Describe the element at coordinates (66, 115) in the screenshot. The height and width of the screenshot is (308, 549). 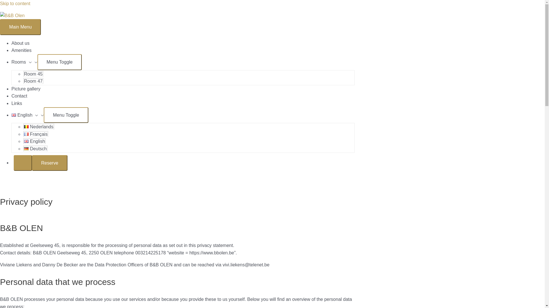
I see `Menu Toggle` at that location.